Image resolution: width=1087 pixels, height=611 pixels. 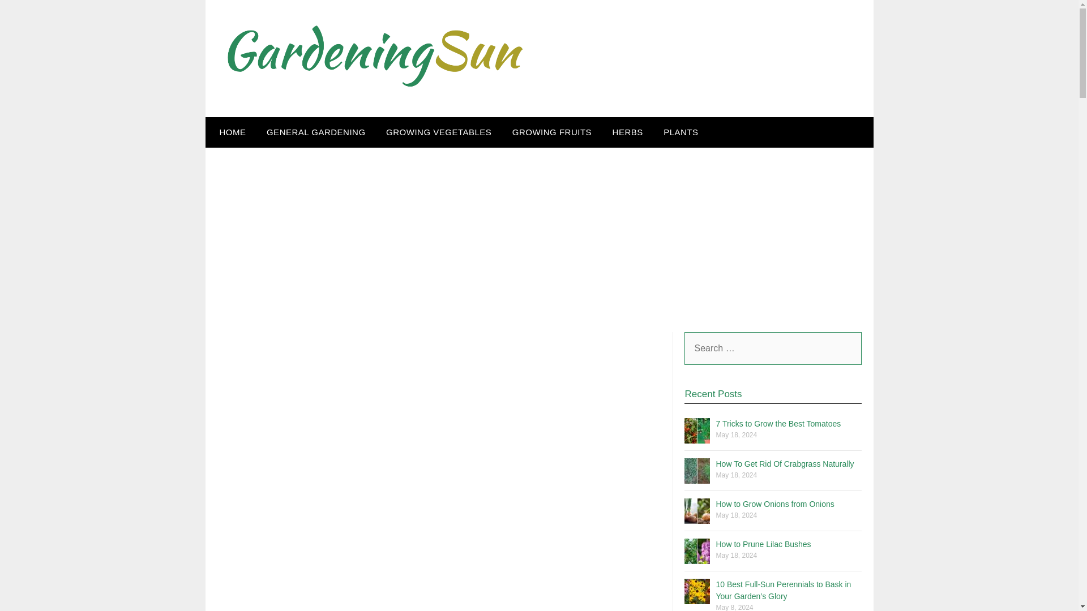 I want to click on 7 Tricks to Grow the Best Tomatoes, so click(x=778, y=423).